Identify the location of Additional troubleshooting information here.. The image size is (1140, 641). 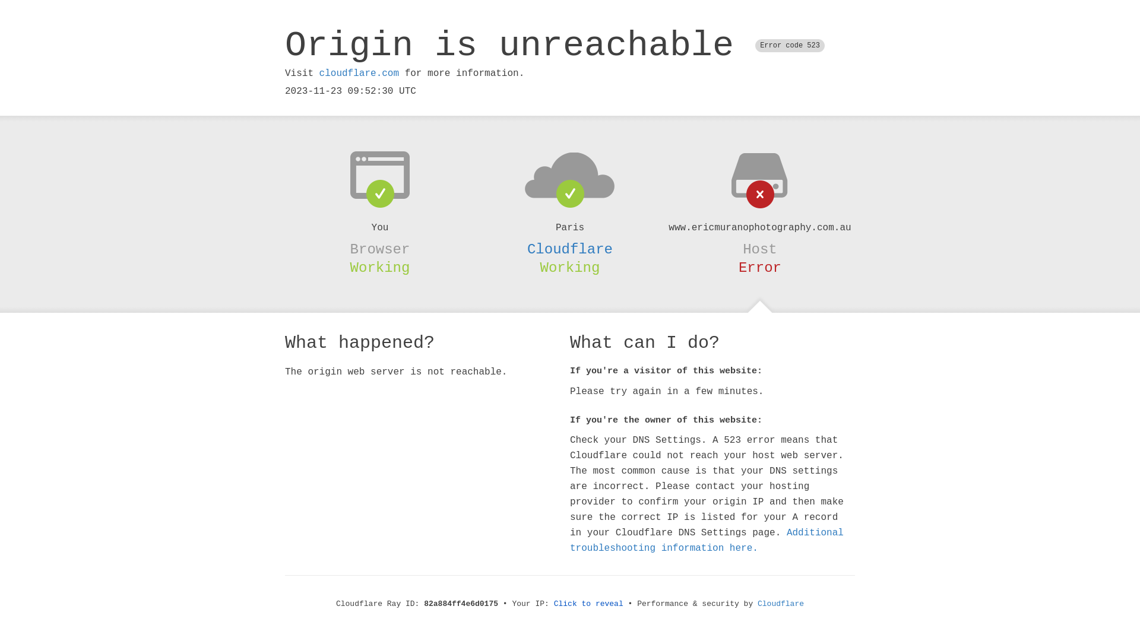
(707, 541).